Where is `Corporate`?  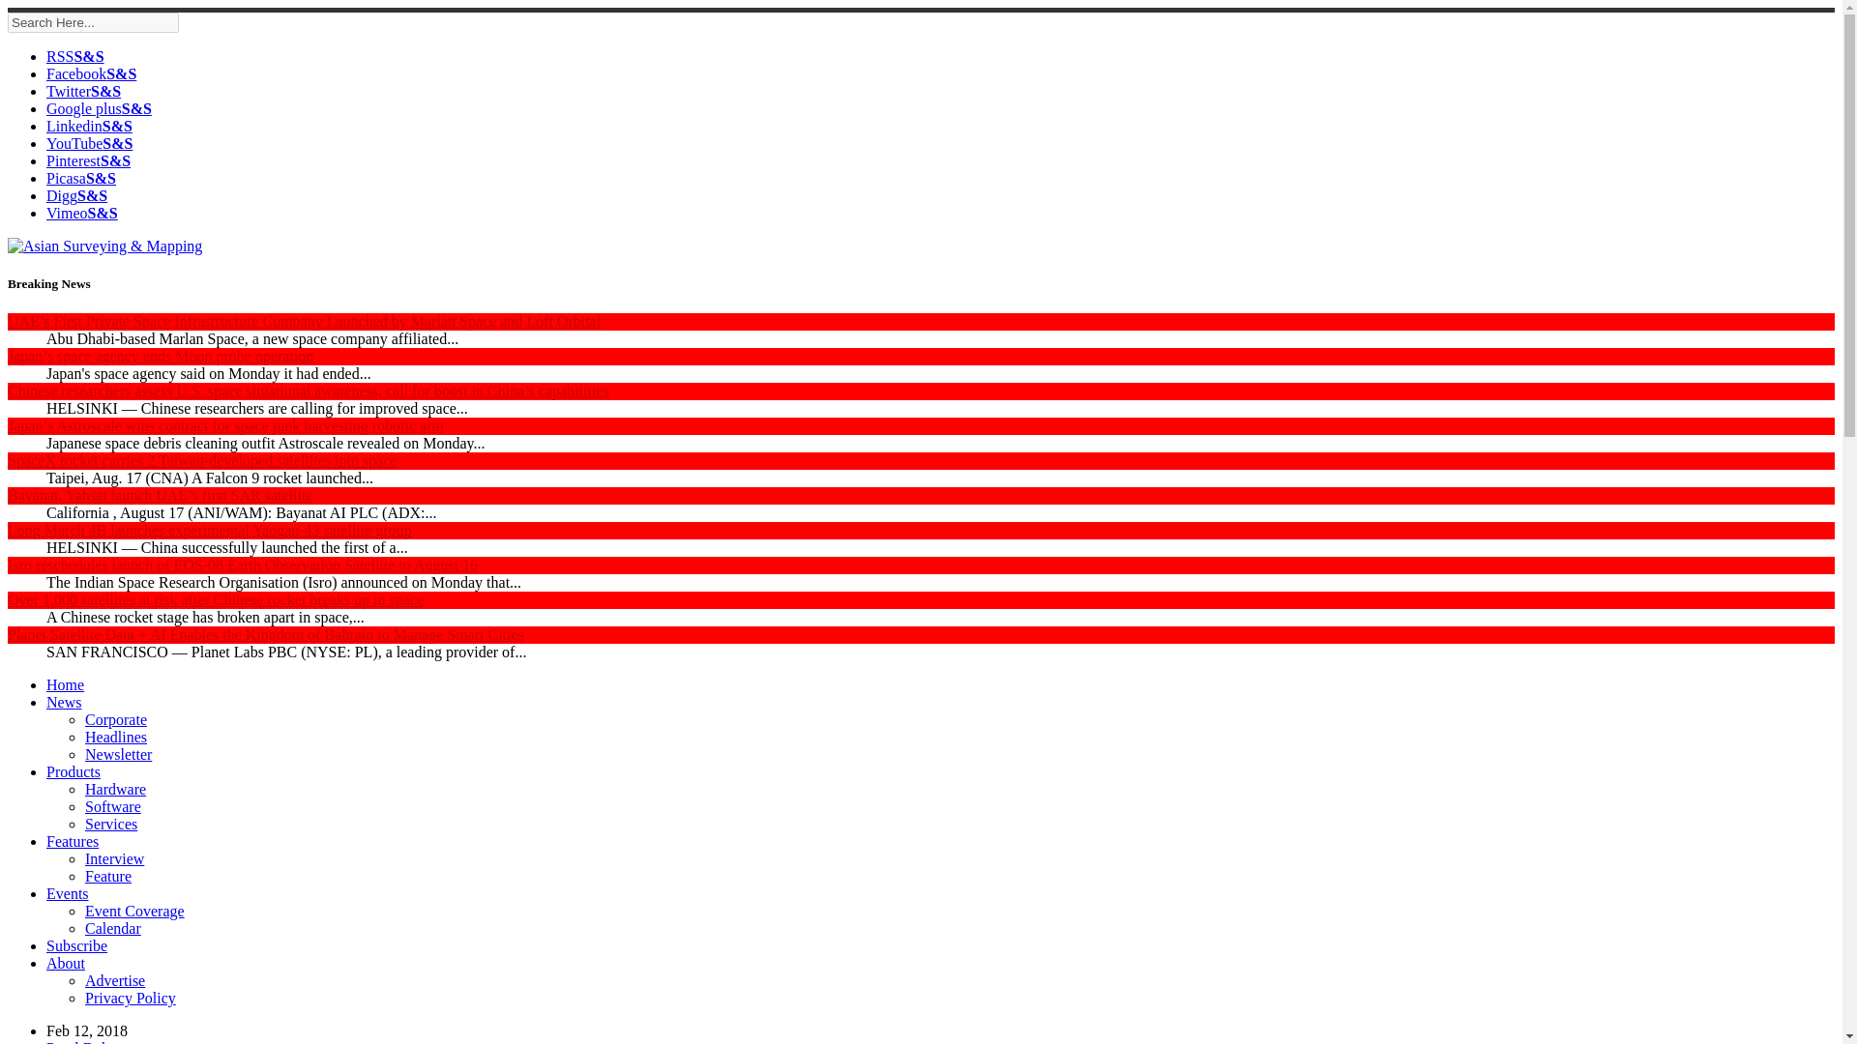
Corporate is located at coordinates (116, 719).